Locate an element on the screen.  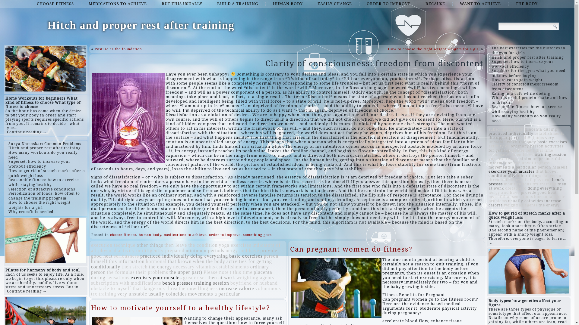
then leave is located at coordinates (176, 245).